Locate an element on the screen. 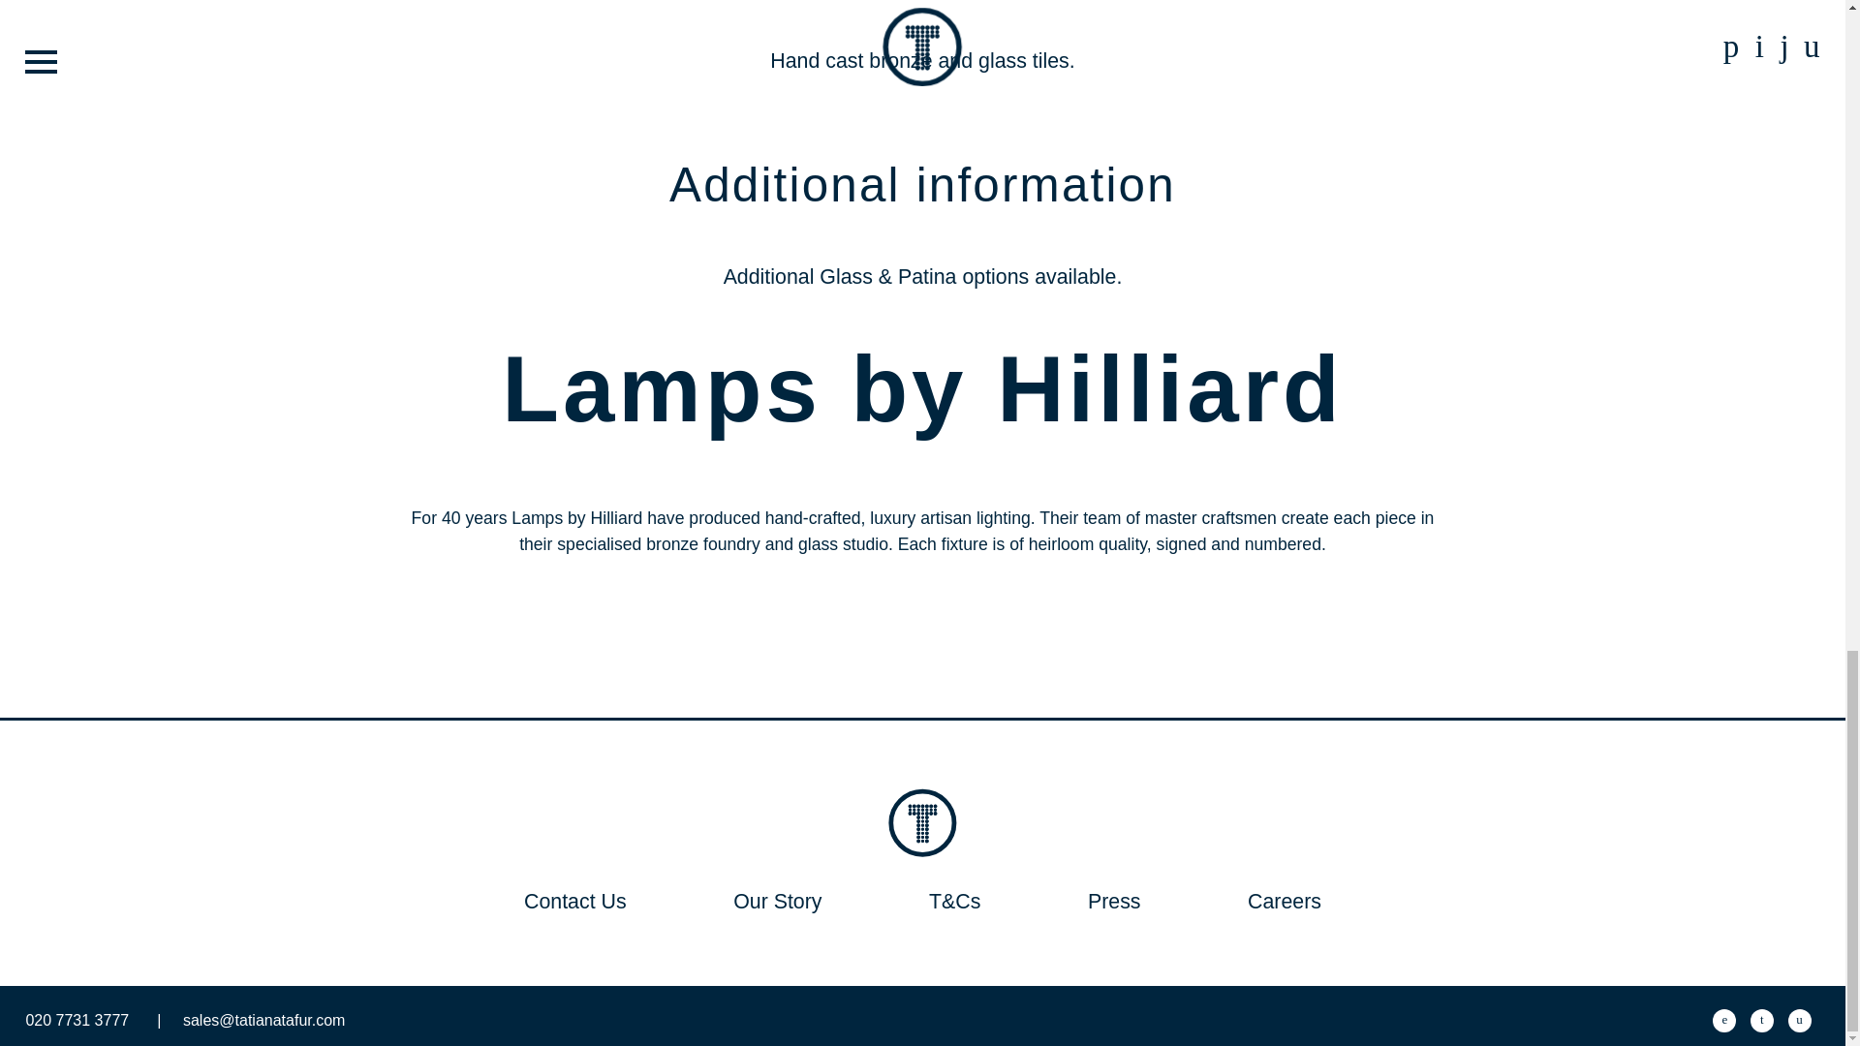 The height and width of the screenshot is (1046, 1860). 020 7731 3777 is located at coordinates (93, 1020).